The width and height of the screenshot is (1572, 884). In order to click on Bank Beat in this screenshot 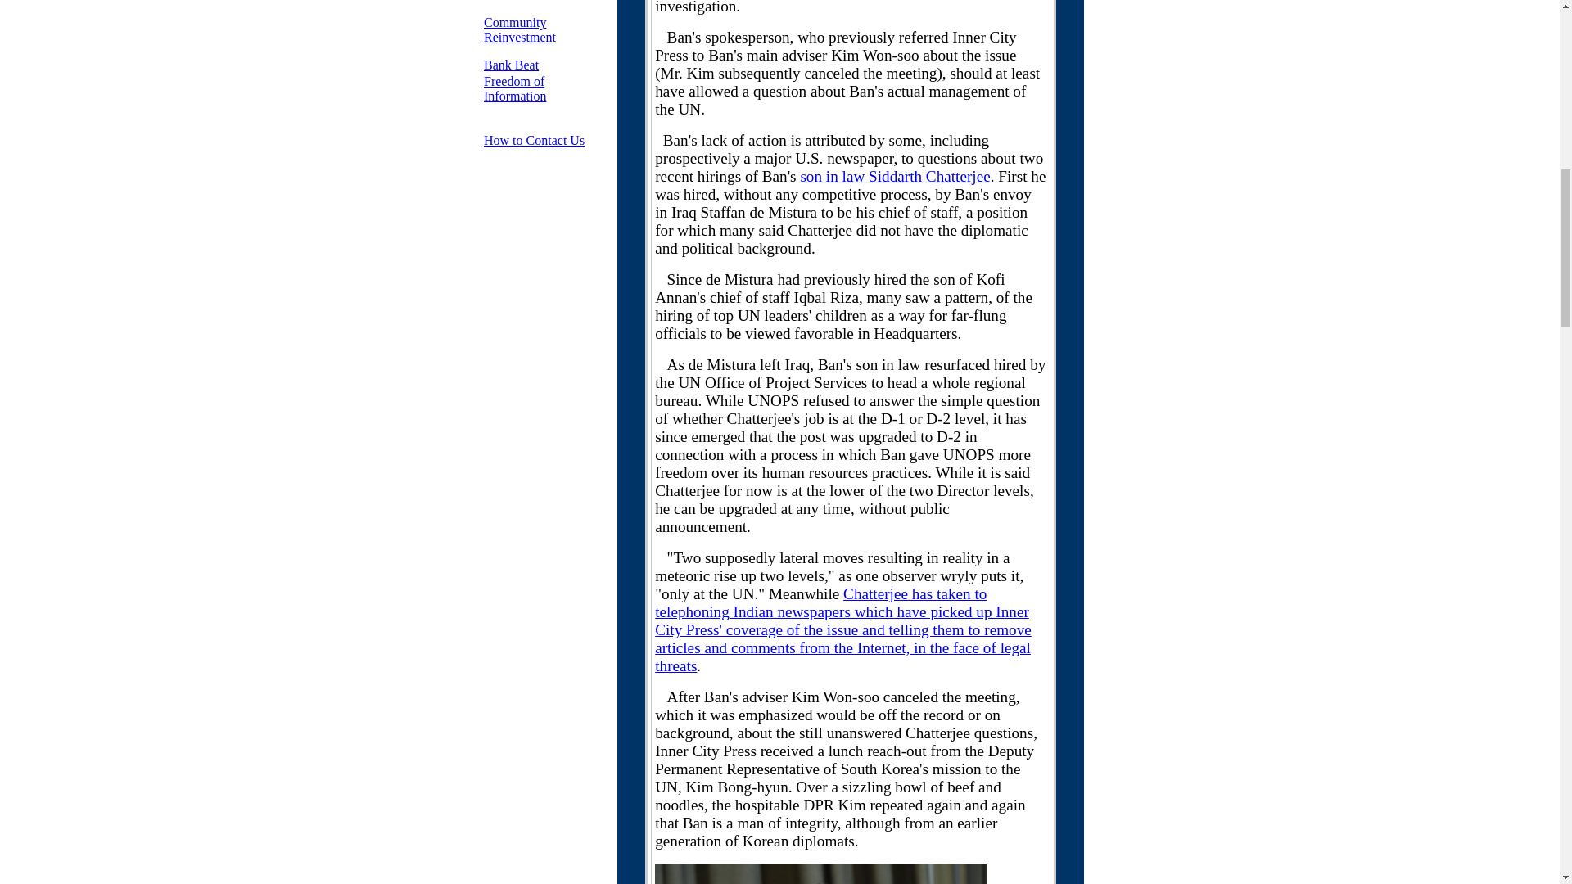, I will do `click(514, 88)`.